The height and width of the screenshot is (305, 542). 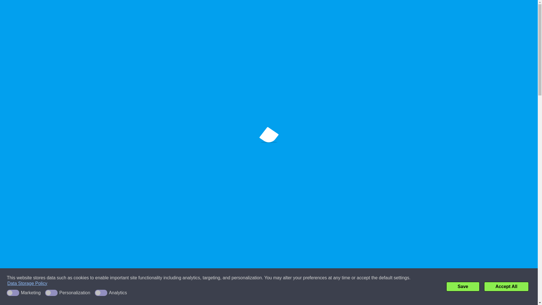 What do you see at coordinates (309, 14) in the screenshot?
I see `Resources` at bounding box center [309, 14].